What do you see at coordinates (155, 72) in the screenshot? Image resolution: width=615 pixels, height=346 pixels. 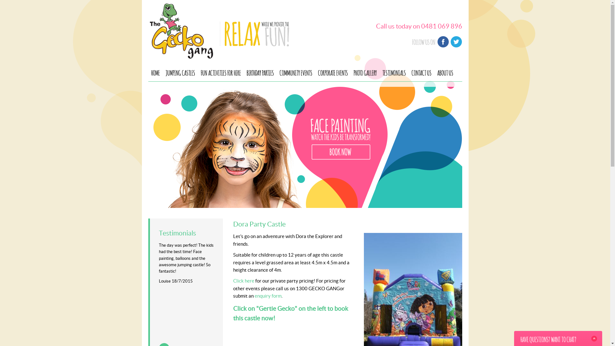 I see `HOME` at bounding box center [155, 72].